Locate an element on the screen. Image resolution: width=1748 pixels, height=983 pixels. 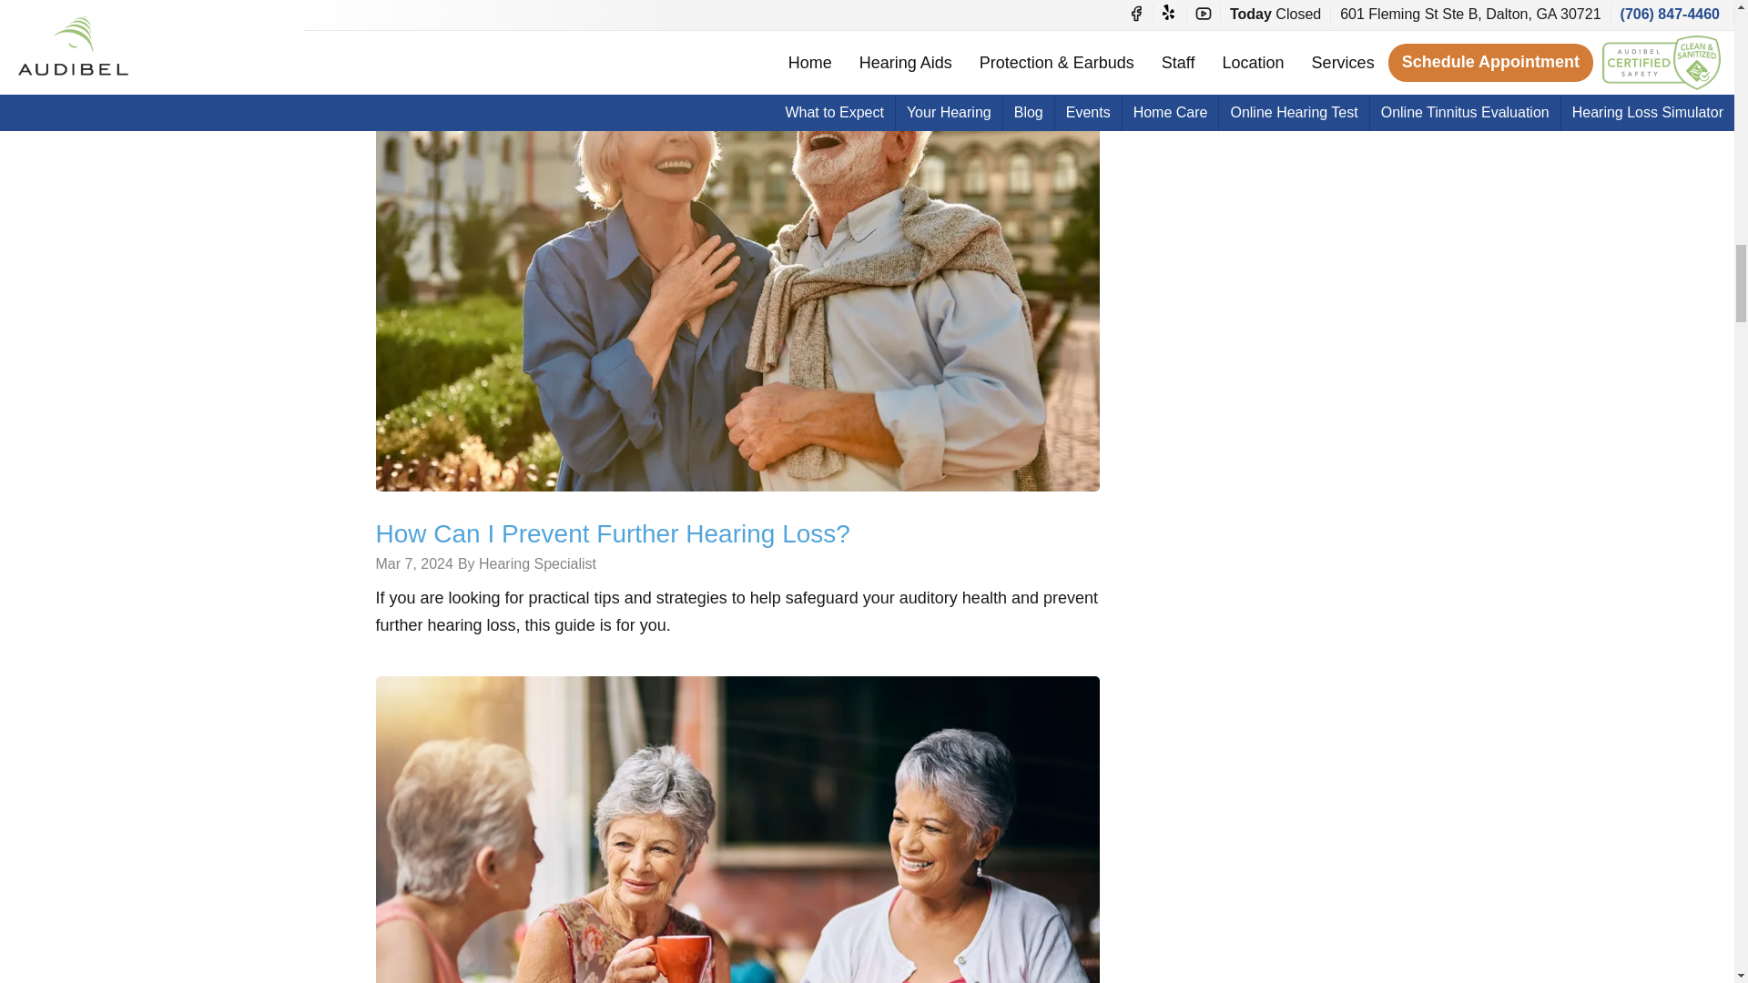
How AI Hearing Aids Help with Speech Clarity is located at coordinates (737, 917).